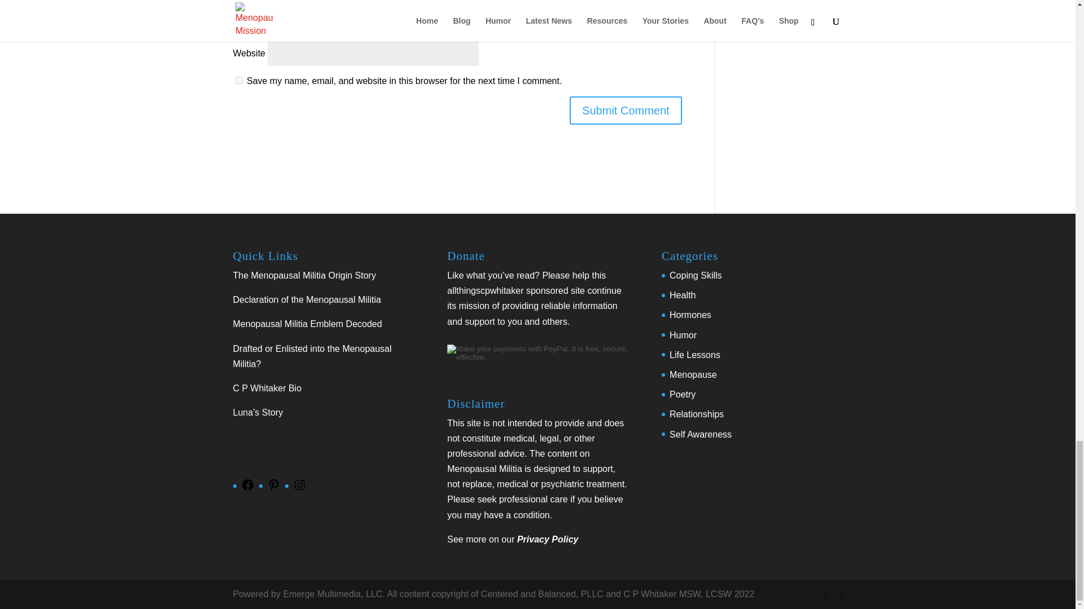 The width and height of the screenshot is (1084, 609). What do you see at coordinates (304, 275) in the screenshot?
I see `The Menopausal Militia Origin Story` at bounding box center [304, 275].